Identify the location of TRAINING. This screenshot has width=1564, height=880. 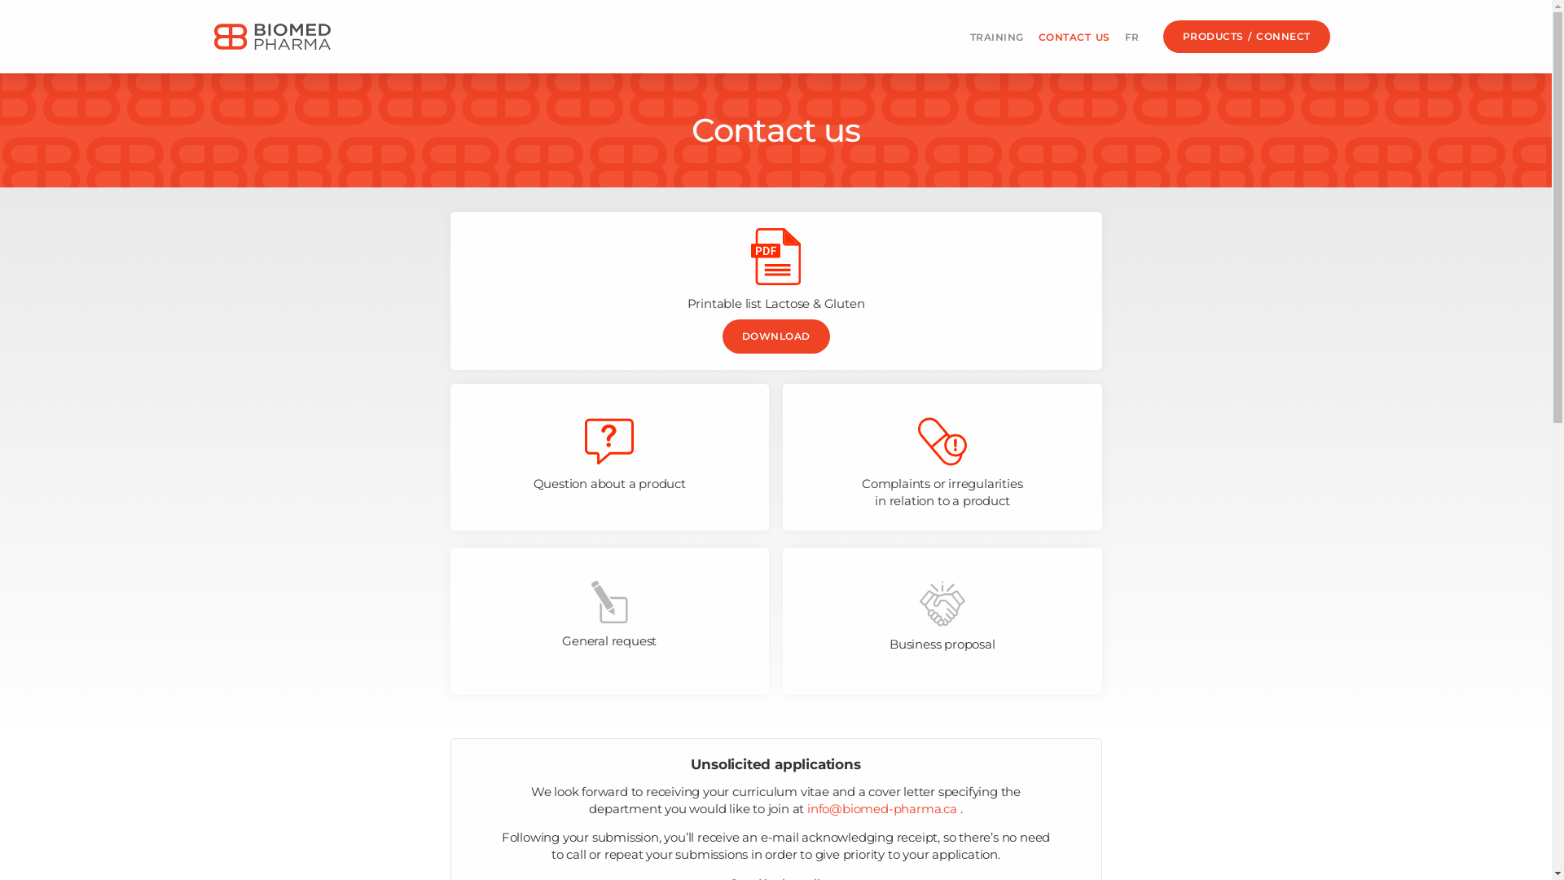
(997, 37).